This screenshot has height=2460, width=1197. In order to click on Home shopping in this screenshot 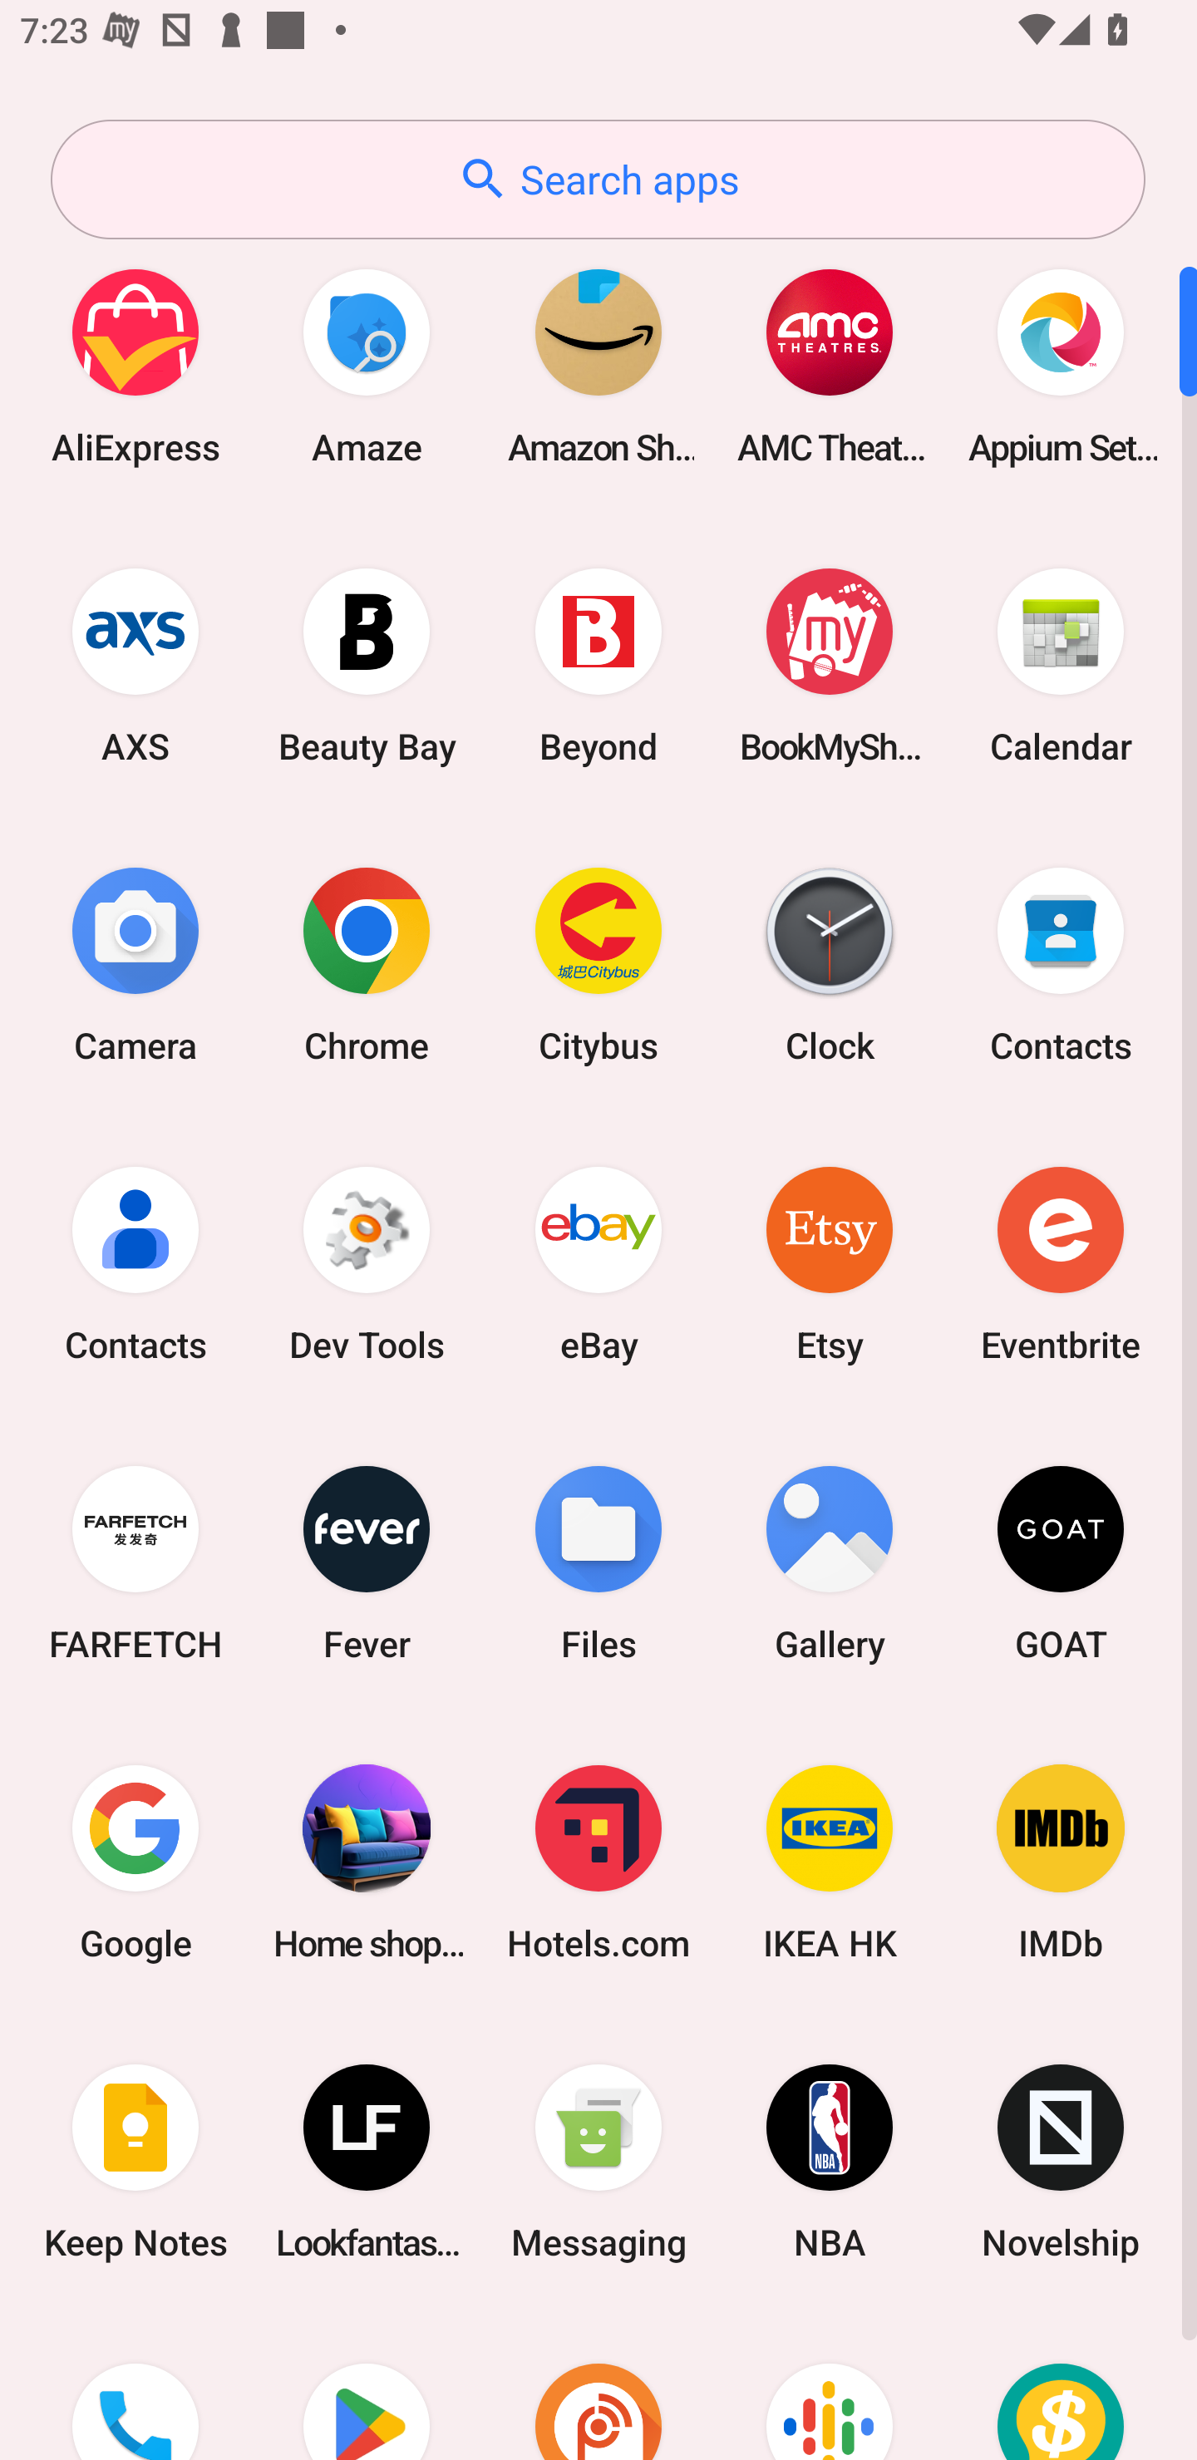, I will do `click(367, 1862)`.